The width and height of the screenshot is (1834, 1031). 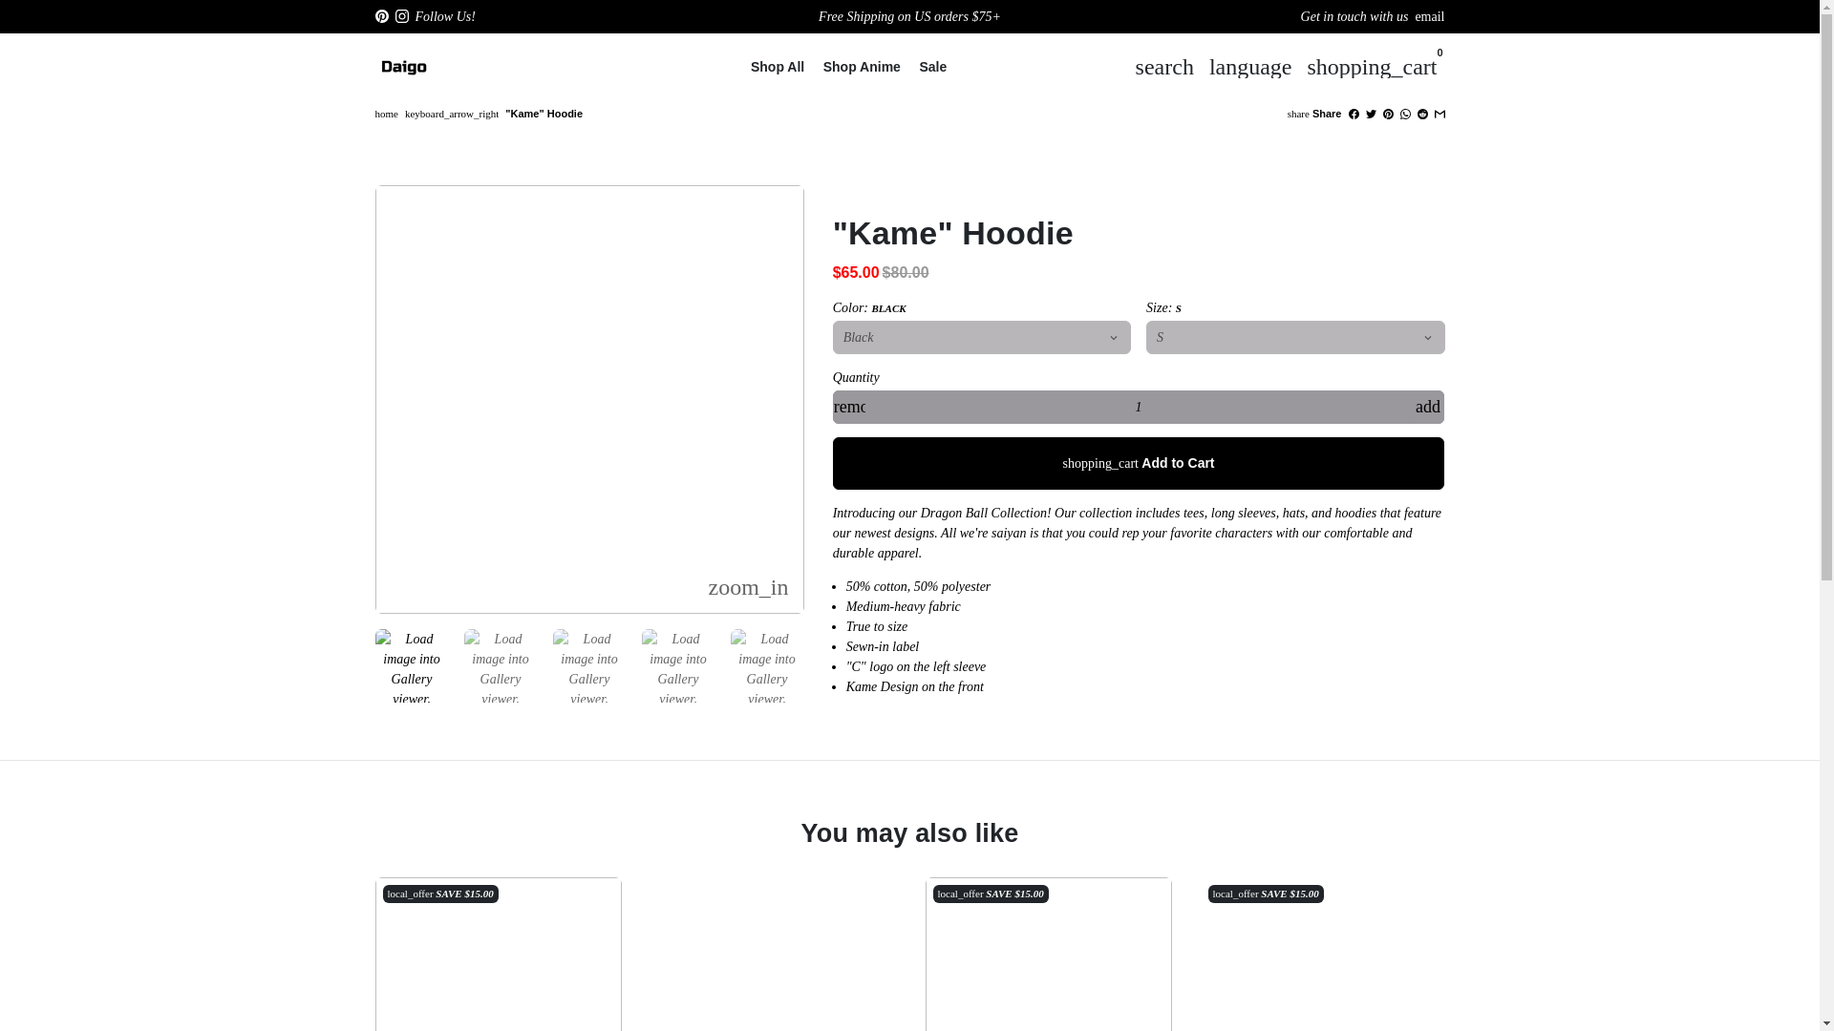 I want to click on home, so click(x=386, y=114).